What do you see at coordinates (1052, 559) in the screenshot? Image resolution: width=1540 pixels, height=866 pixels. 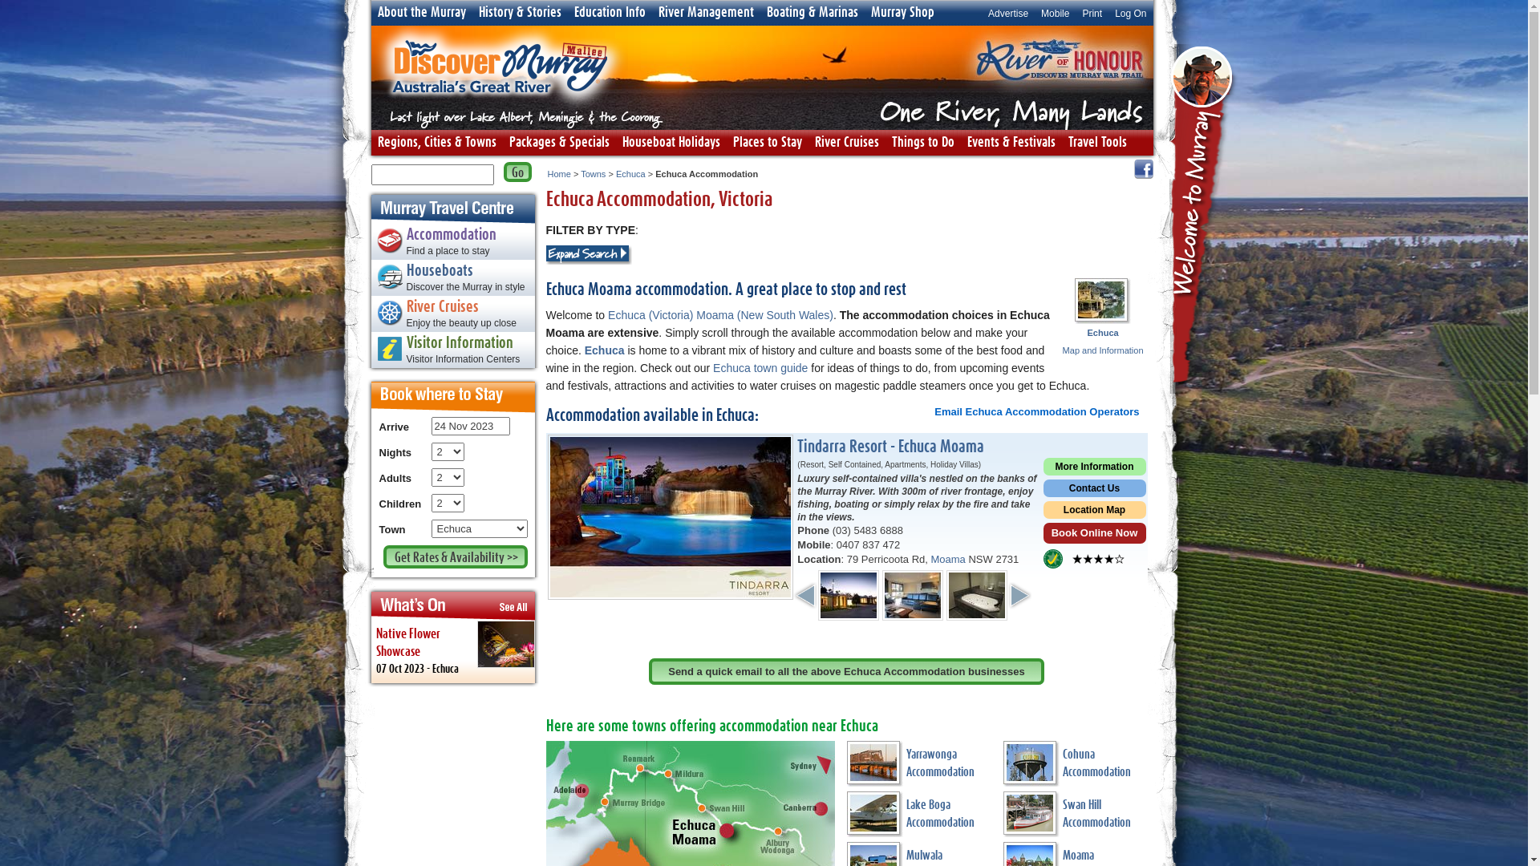 I see `Accredited Tourism Business` at bounding box center [1052, 559].